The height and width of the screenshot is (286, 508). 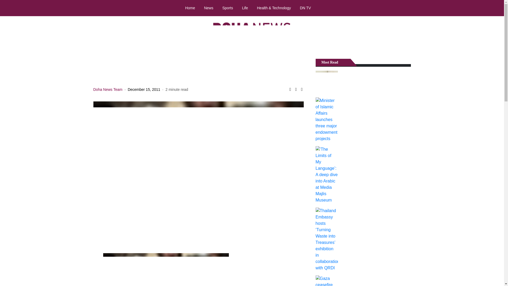 I want to click on View all posts by Doha News Team, so click(x=107, y=90).